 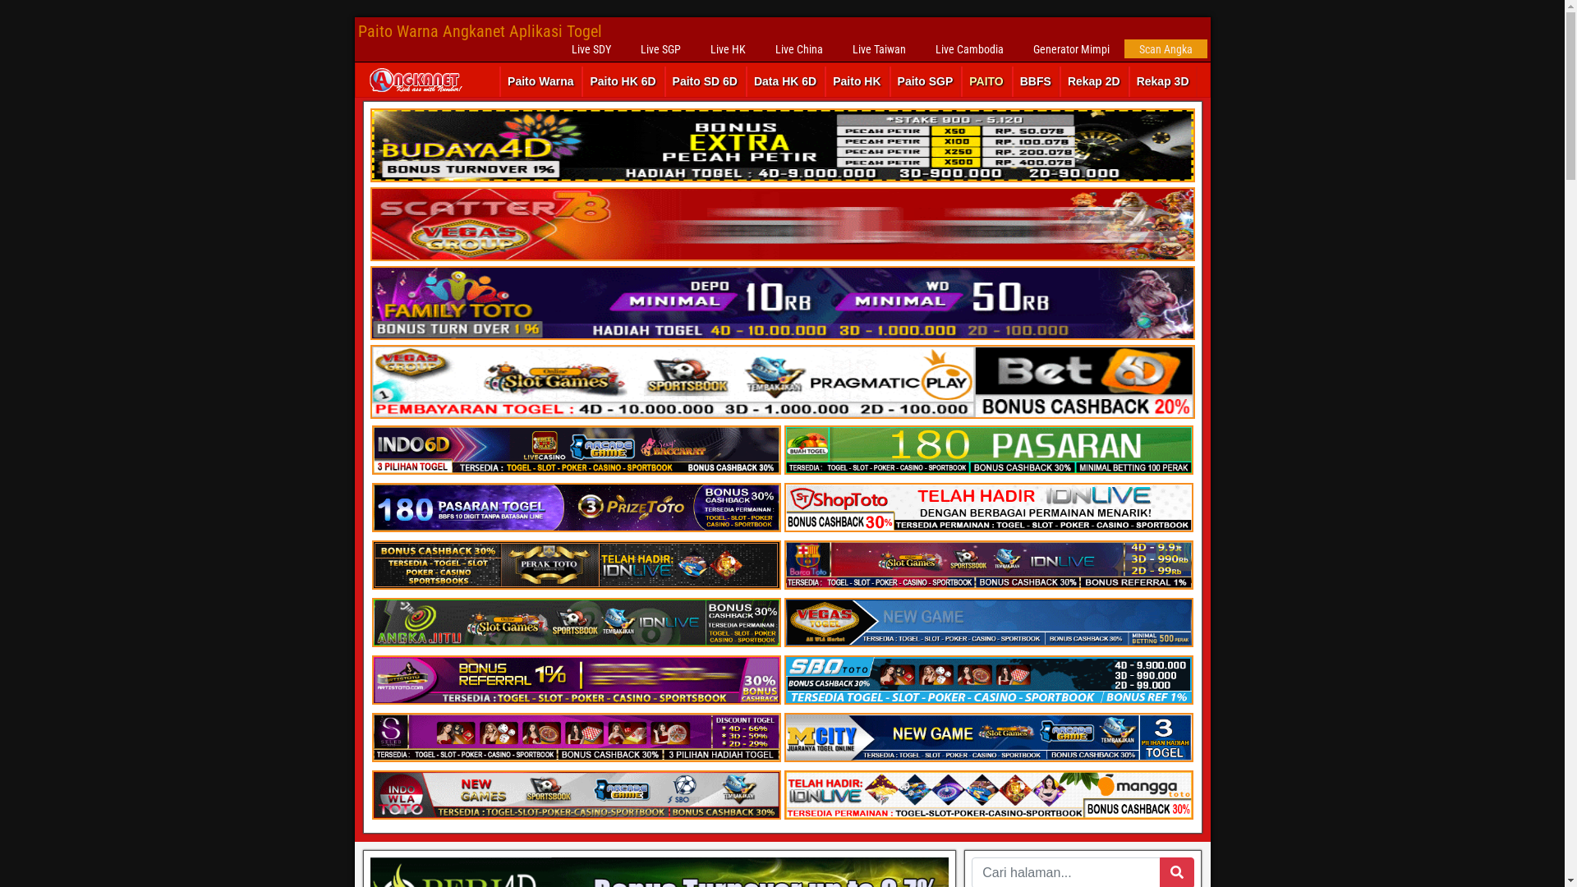 I want to click on Live SGP, so click(x=660, y=49).